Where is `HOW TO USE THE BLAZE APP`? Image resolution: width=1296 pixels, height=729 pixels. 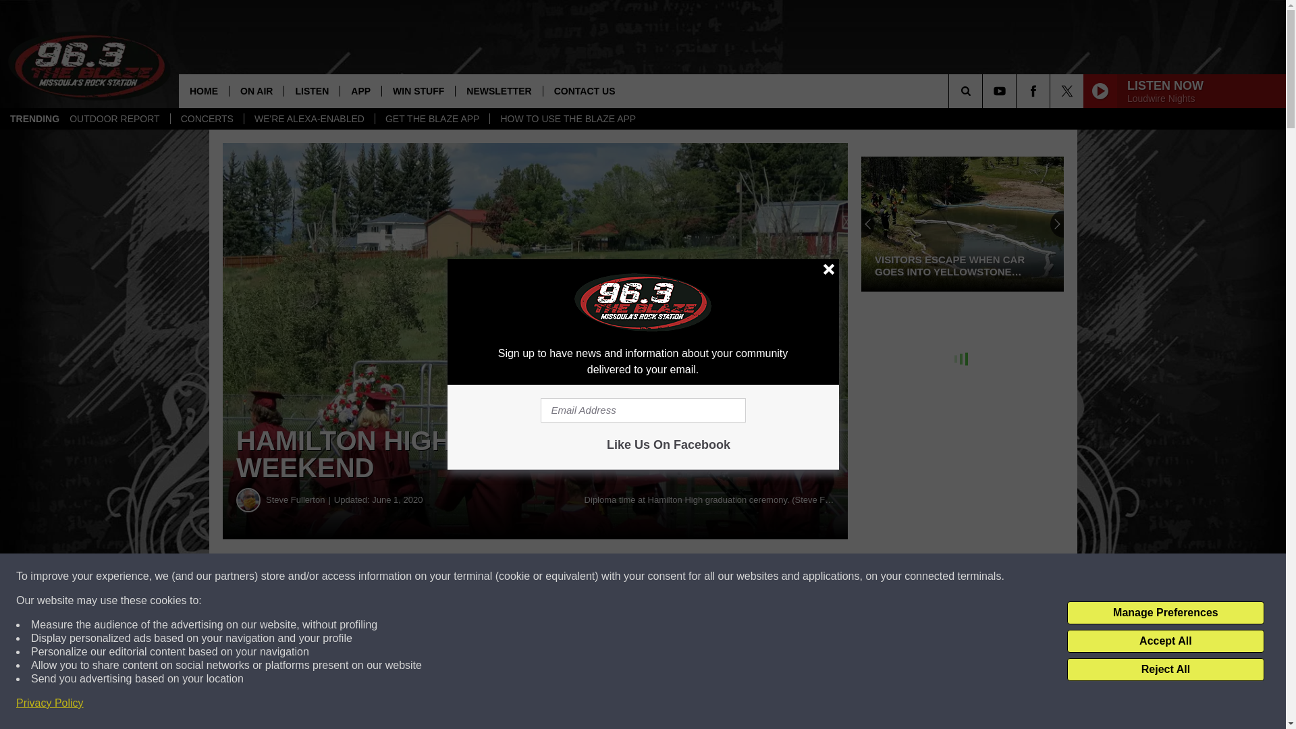 HOW TO USE THE BLAZE APP is located at coordinates (567, 119).